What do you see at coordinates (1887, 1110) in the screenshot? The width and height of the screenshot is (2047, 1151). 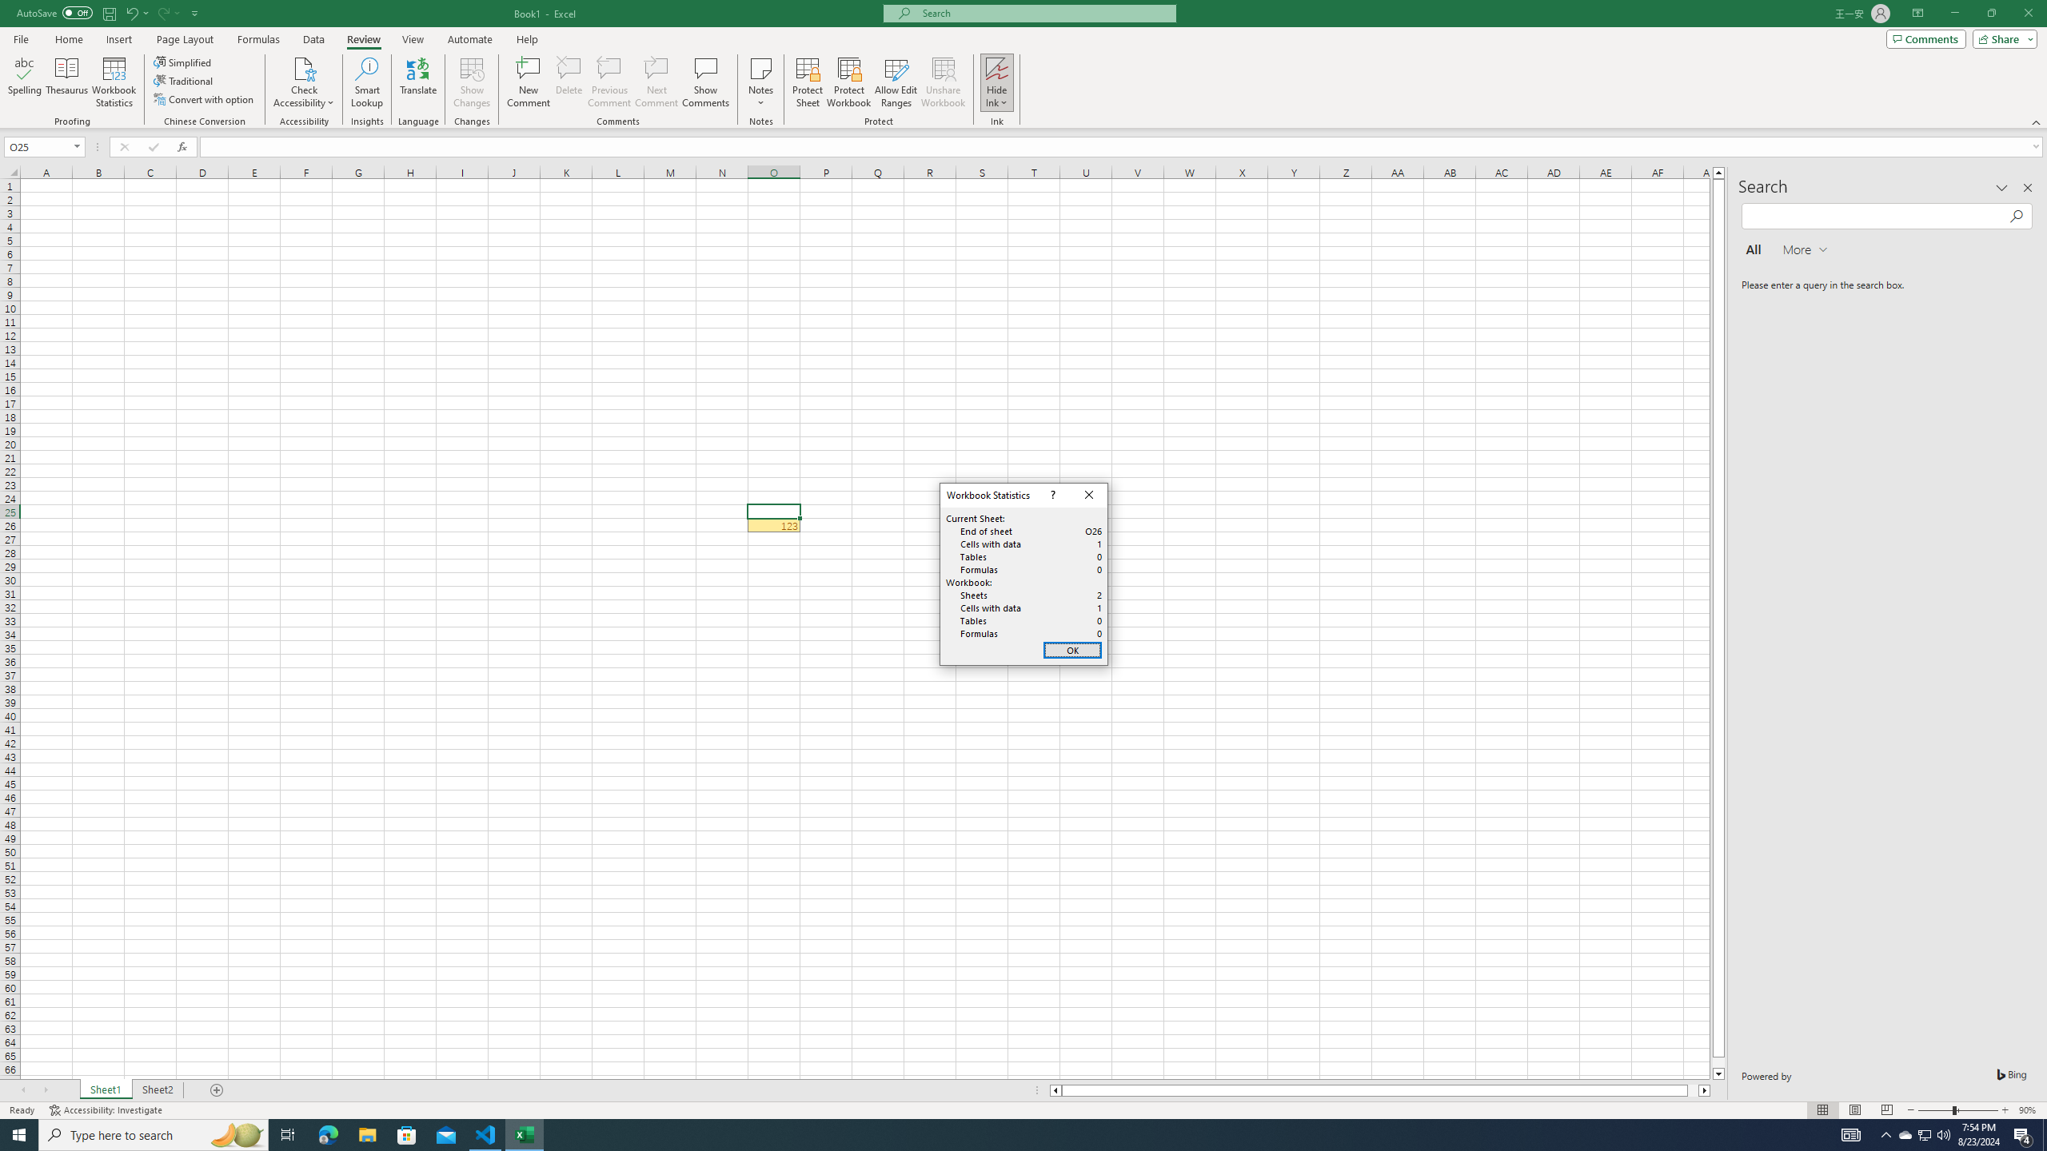 I see `Page Break Preview` at bounding box center [1887, 1110].